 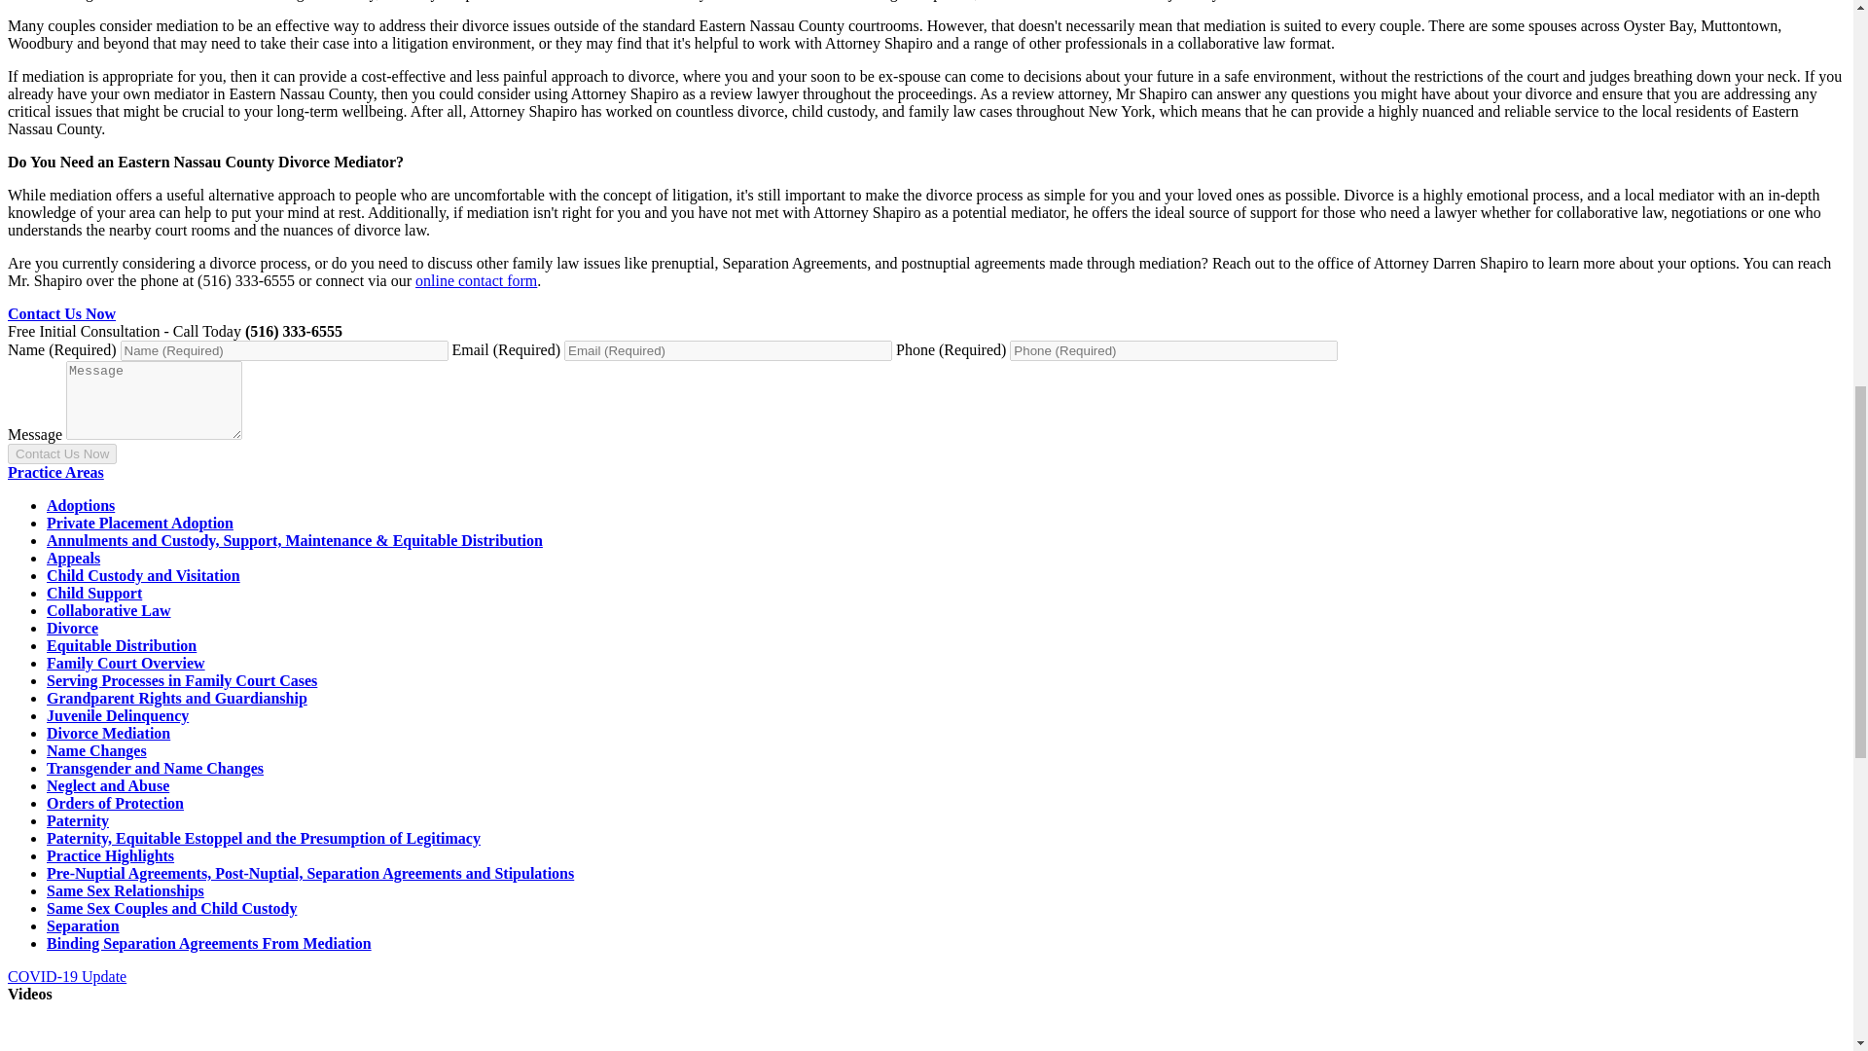 I want to click on Appeals, so click(x=74, y=558).